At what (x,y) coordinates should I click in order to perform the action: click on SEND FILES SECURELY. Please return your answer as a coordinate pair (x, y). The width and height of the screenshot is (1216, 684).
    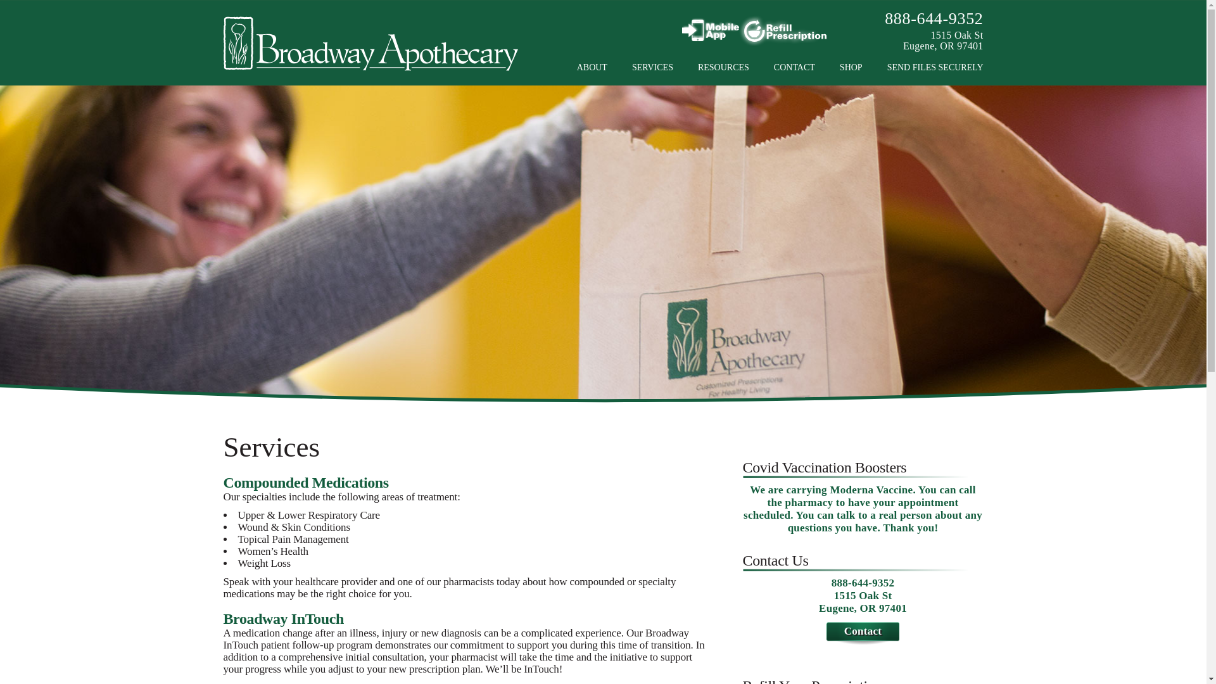
    Looking at the image, I should click on (931, 67).